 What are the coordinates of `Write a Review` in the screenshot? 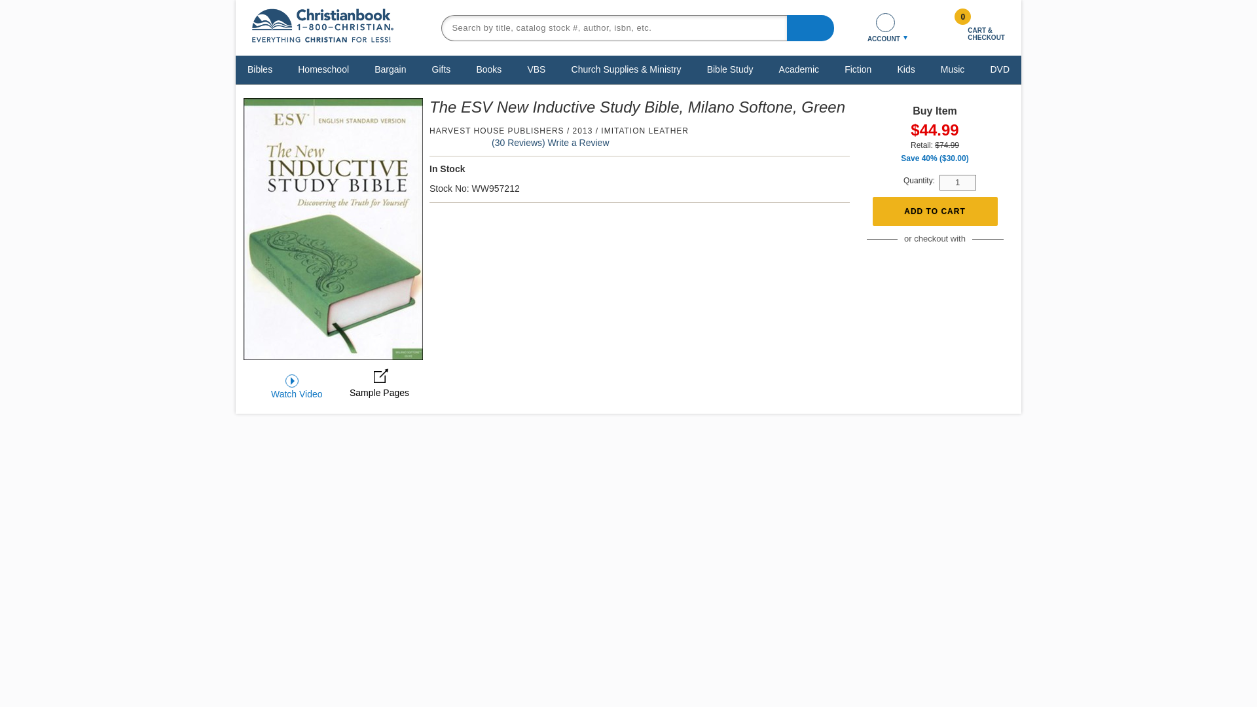 It's located at (579, 142).